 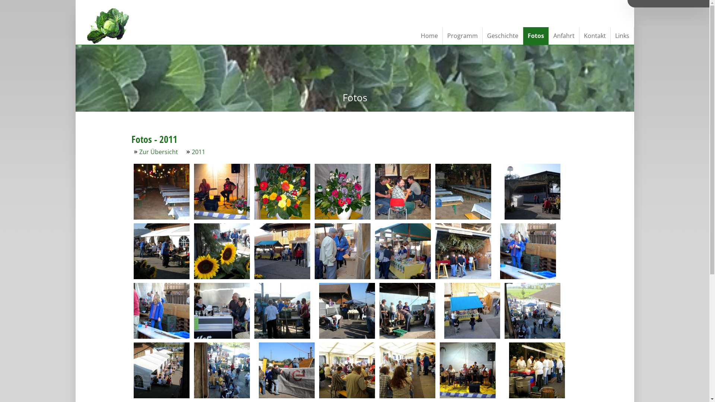 I want to click on Fotos, so click(x=536, y=36).